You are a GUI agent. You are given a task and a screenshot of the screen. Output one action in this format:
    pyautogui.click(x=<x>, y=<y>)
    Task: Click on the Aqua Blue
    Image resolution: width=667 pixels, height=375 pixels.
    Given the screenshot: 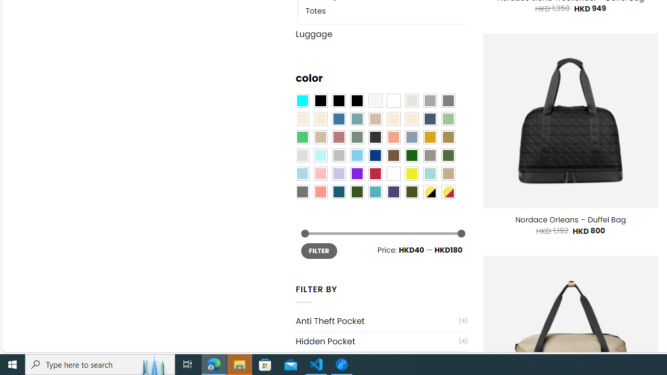 What is the action you would take?
    pyautogui.click(x=302, y=101)
    